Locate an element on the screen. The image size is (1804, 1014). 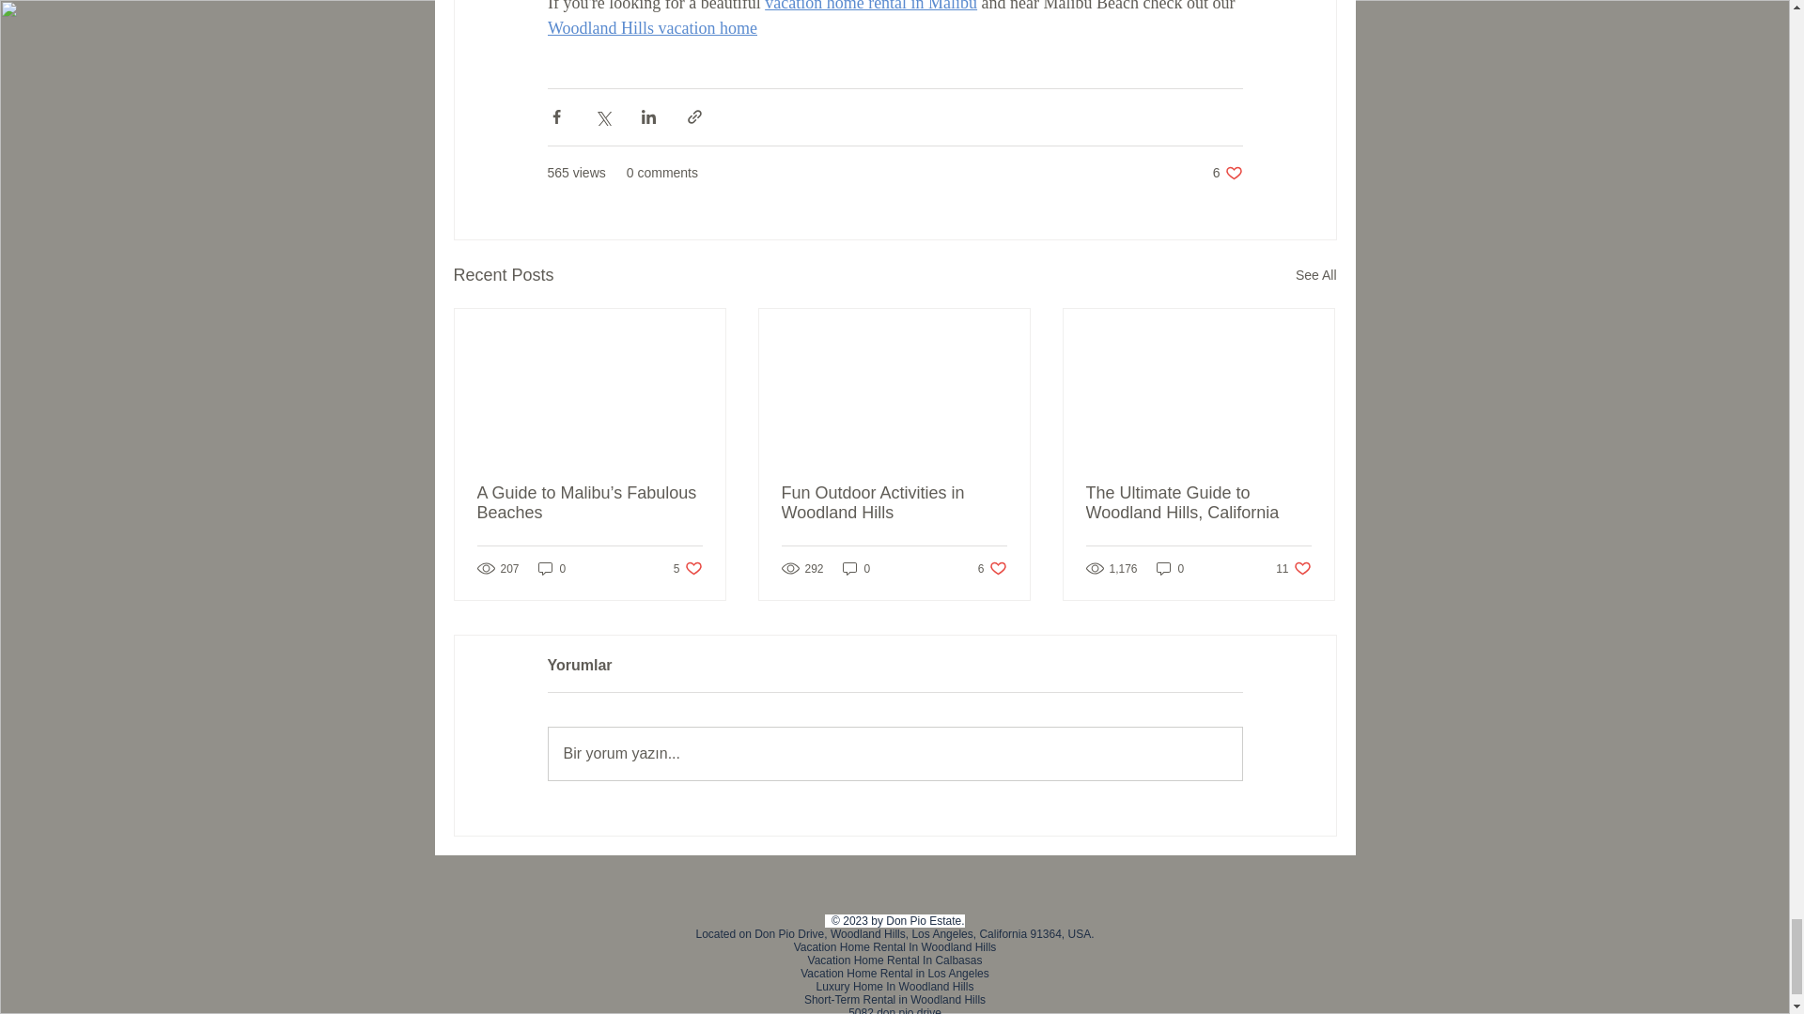
Fun Outdoor Activities in Woodland Hills is located at coordinates (688, 568).